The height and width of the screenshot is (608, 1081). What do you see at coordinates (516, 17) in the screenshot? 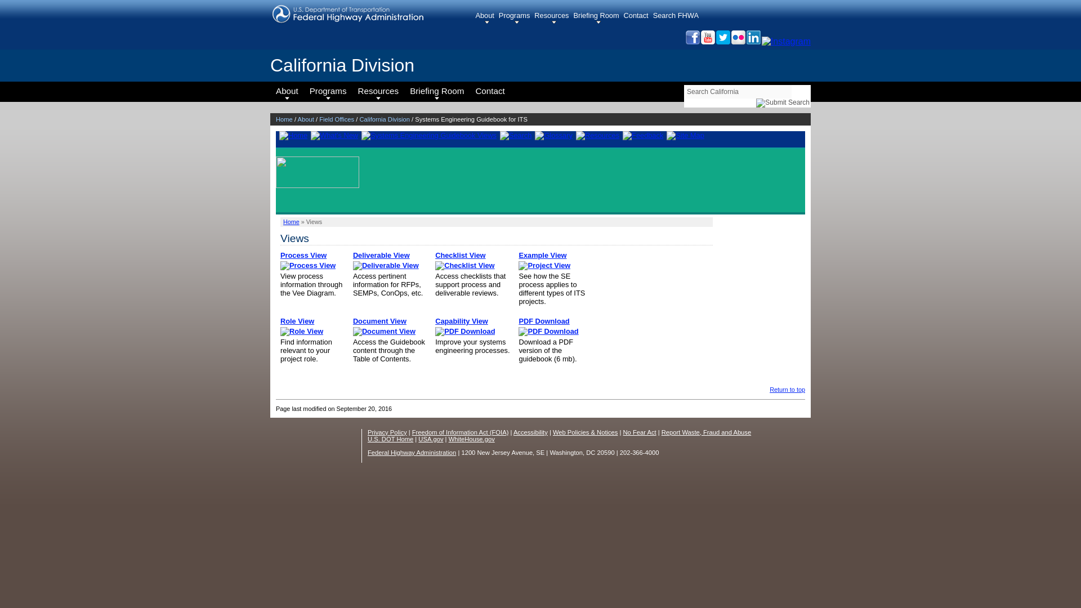
I see `Programs` at bounding box center [516, 17].